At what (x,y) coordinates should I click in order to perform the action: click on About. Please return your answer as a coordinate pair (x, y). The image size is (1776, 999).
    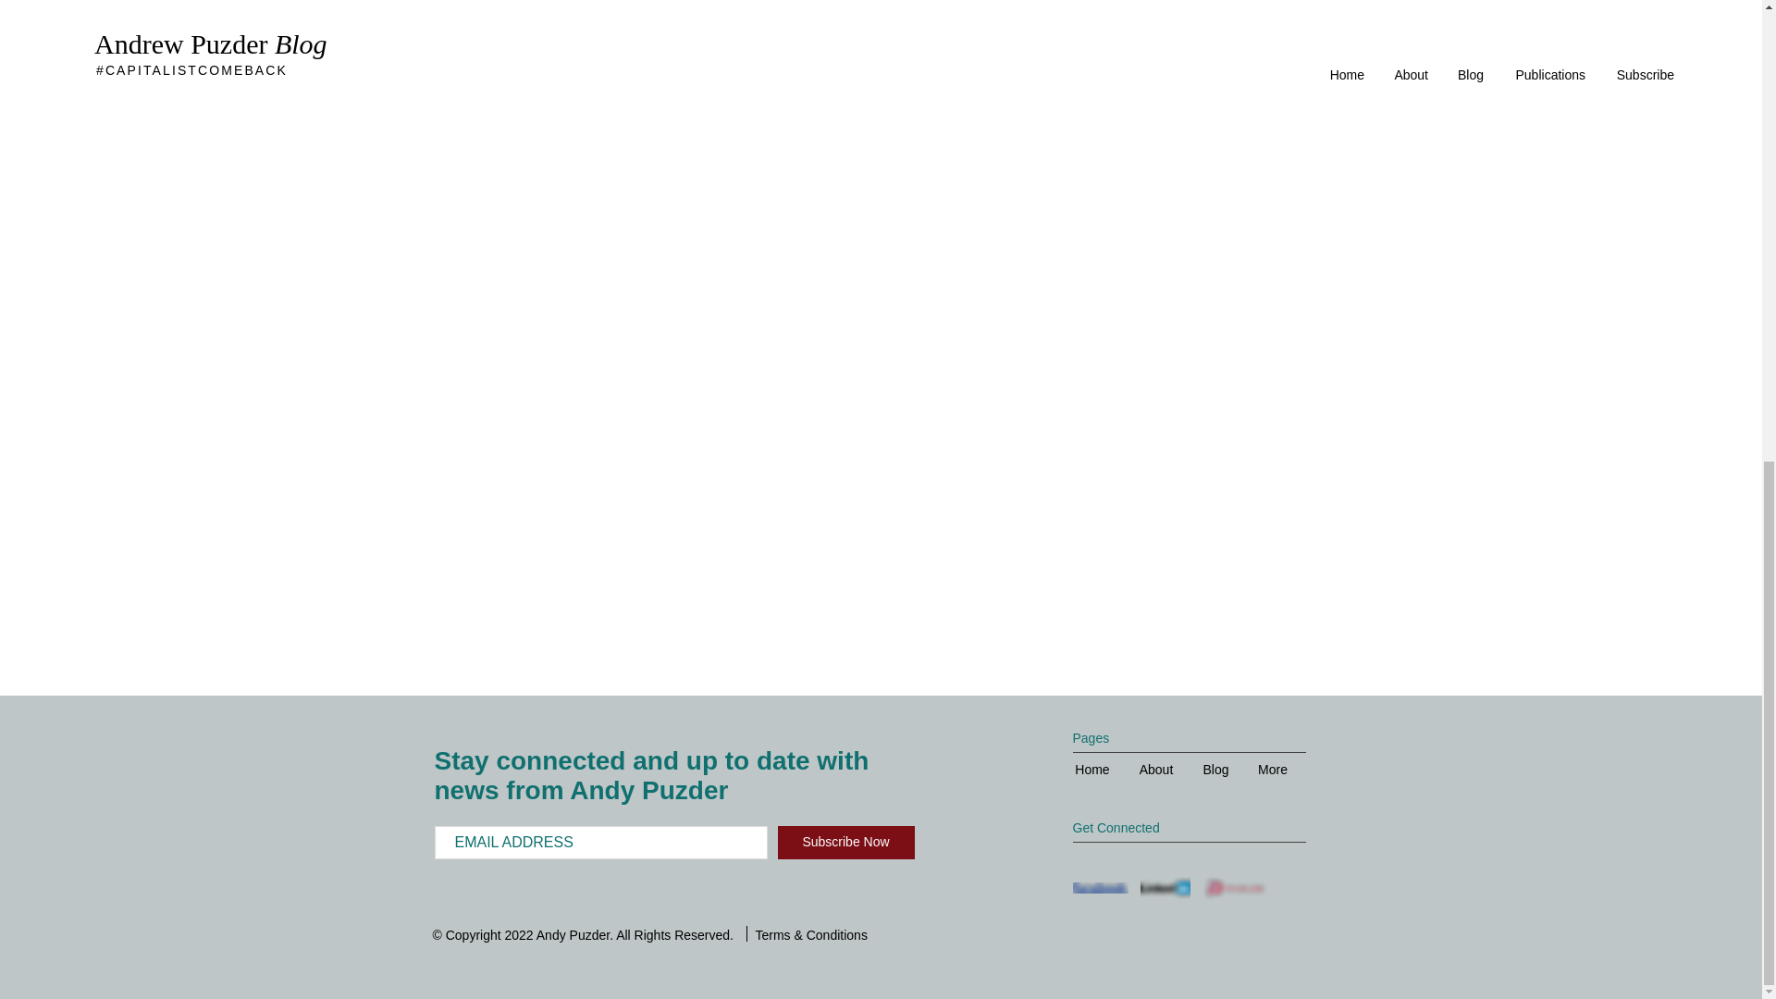
    Looking at the image, I should click on (1156, 770).